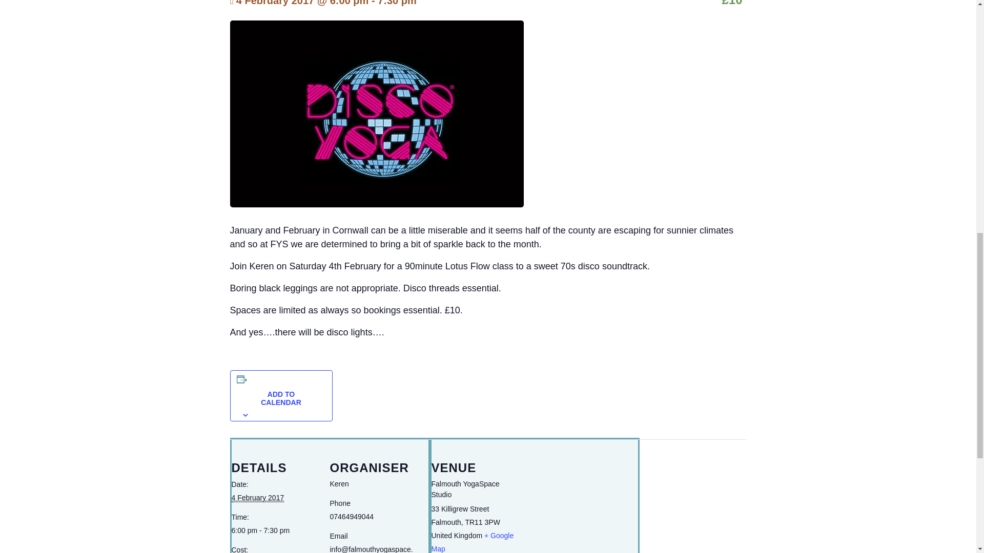 This screenshot has height=553, width=984. I want to click on Click to view a Google Map, so click(473, 542).